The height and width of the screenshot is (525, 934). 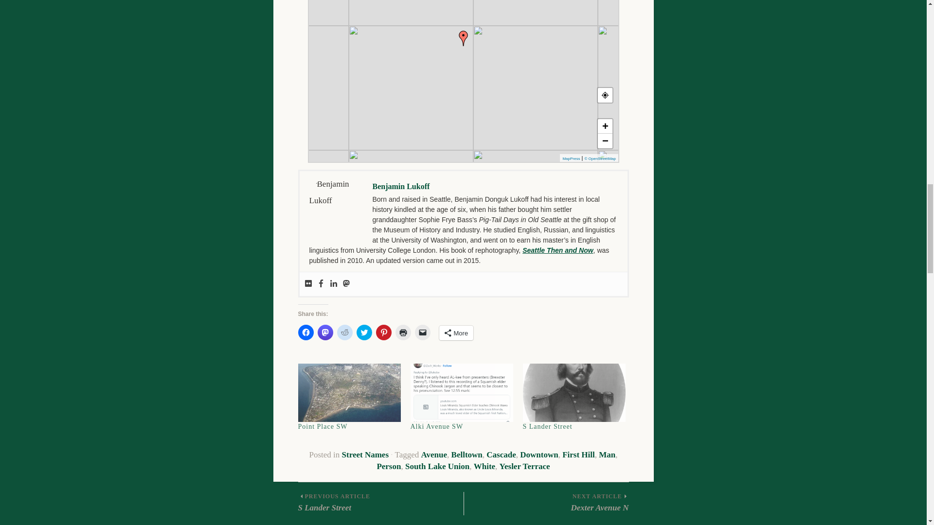 I want to click on Facebook, so click(x=321, y=284).